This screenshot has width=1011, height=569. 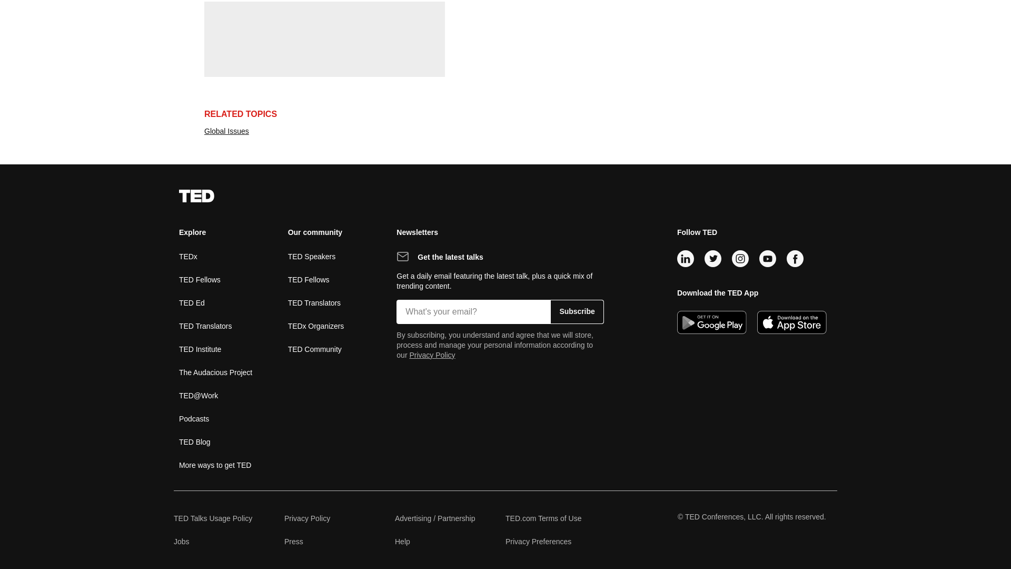 What do you see at coordinates (200, 349) in the screenshot?
I see `Podcasts` at bounding box center [200, 349].